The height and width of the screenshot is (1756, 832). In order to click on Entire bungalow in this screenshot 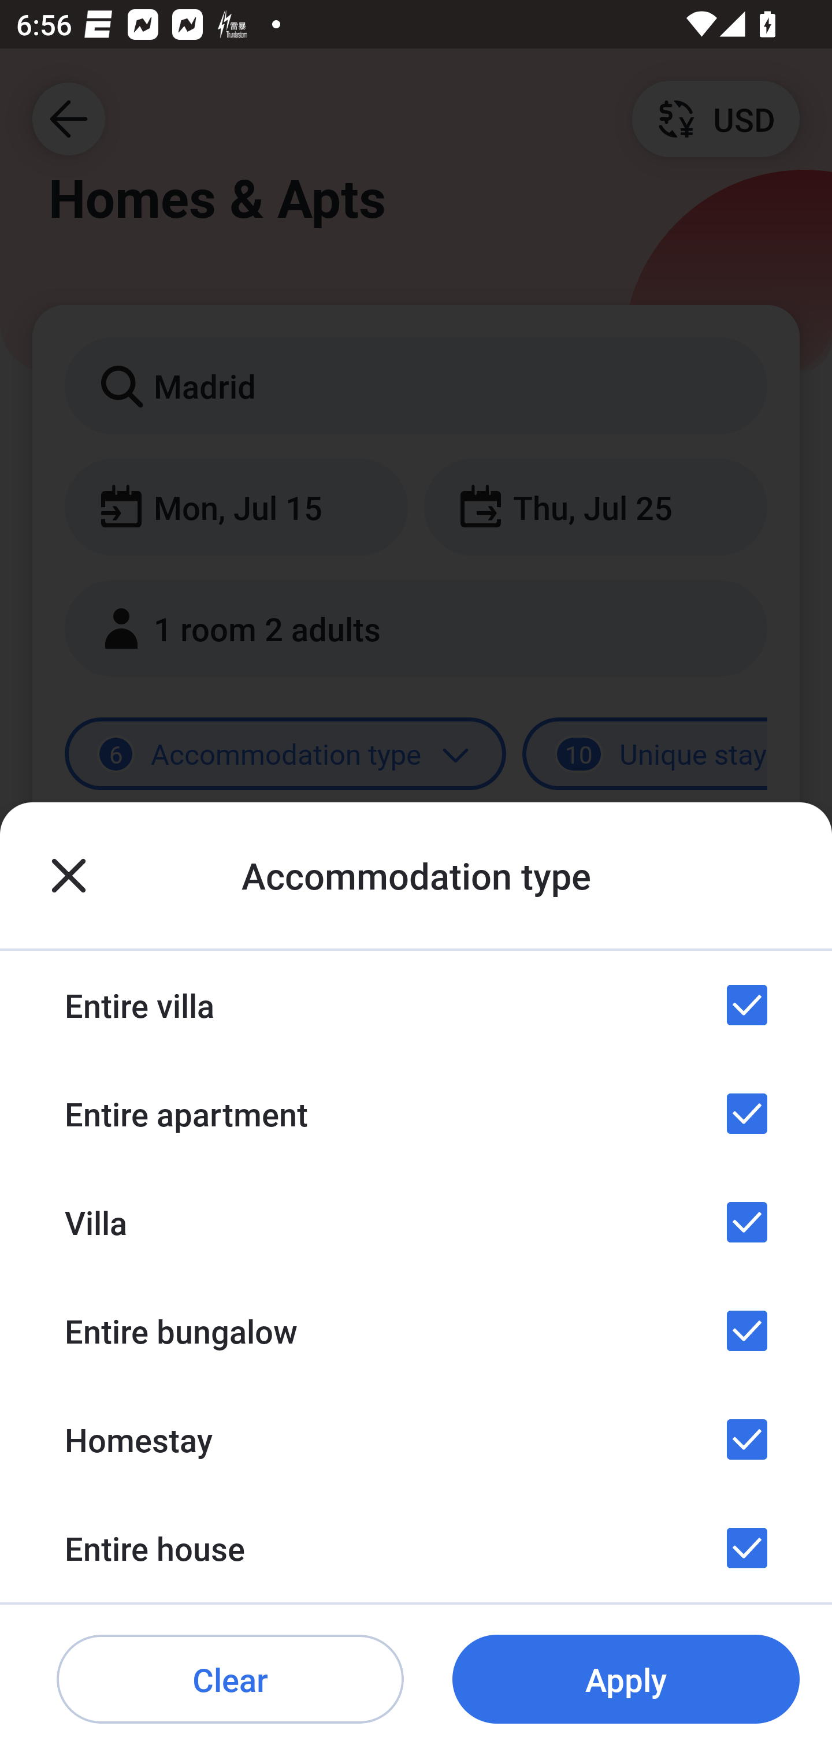, I will do `click(416, 1331)`.